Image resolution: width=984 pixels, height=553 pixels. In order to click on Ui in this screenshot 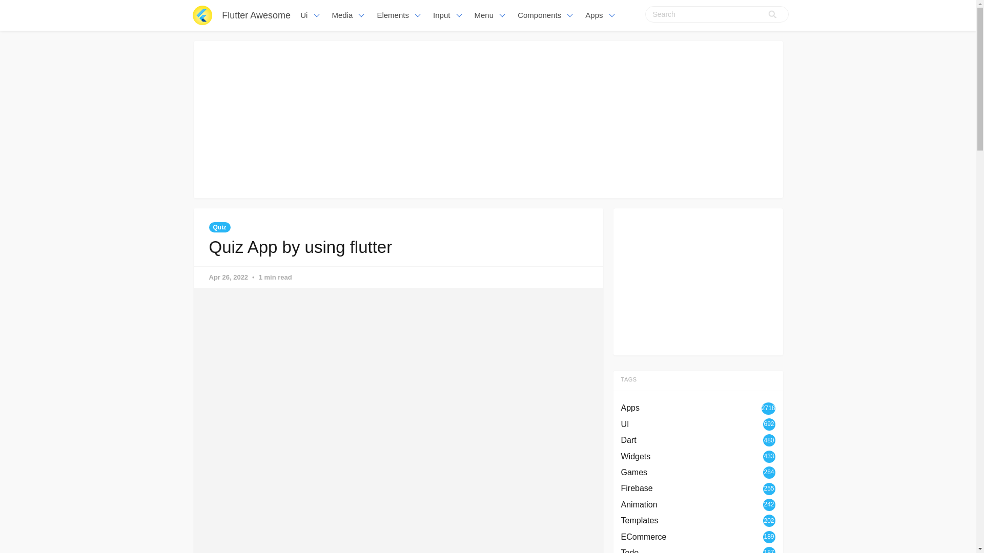, I will do `click(311, 15)`.